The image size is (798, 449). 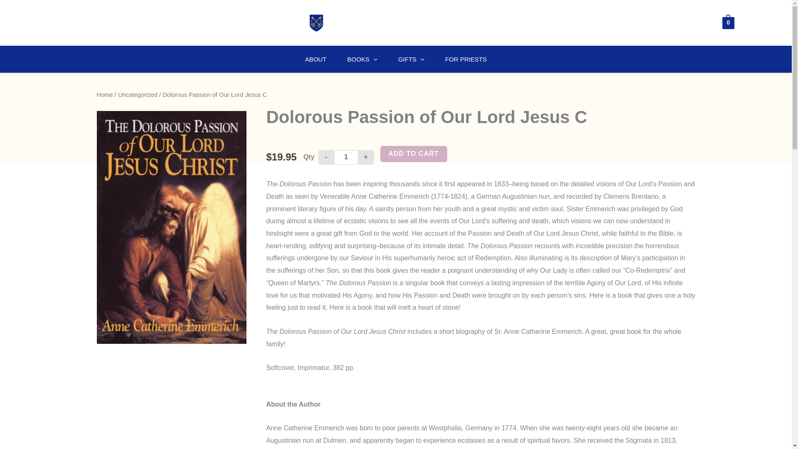 I want to click on 1, so click(x=346, y=157).